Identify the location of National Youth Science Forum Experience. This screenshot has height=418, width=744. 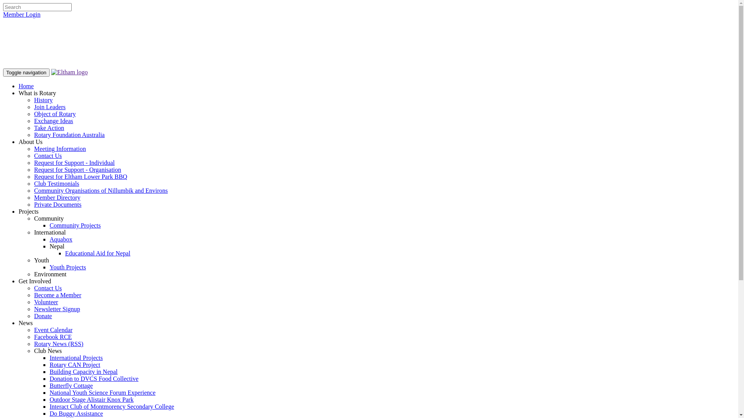
(102, 392).